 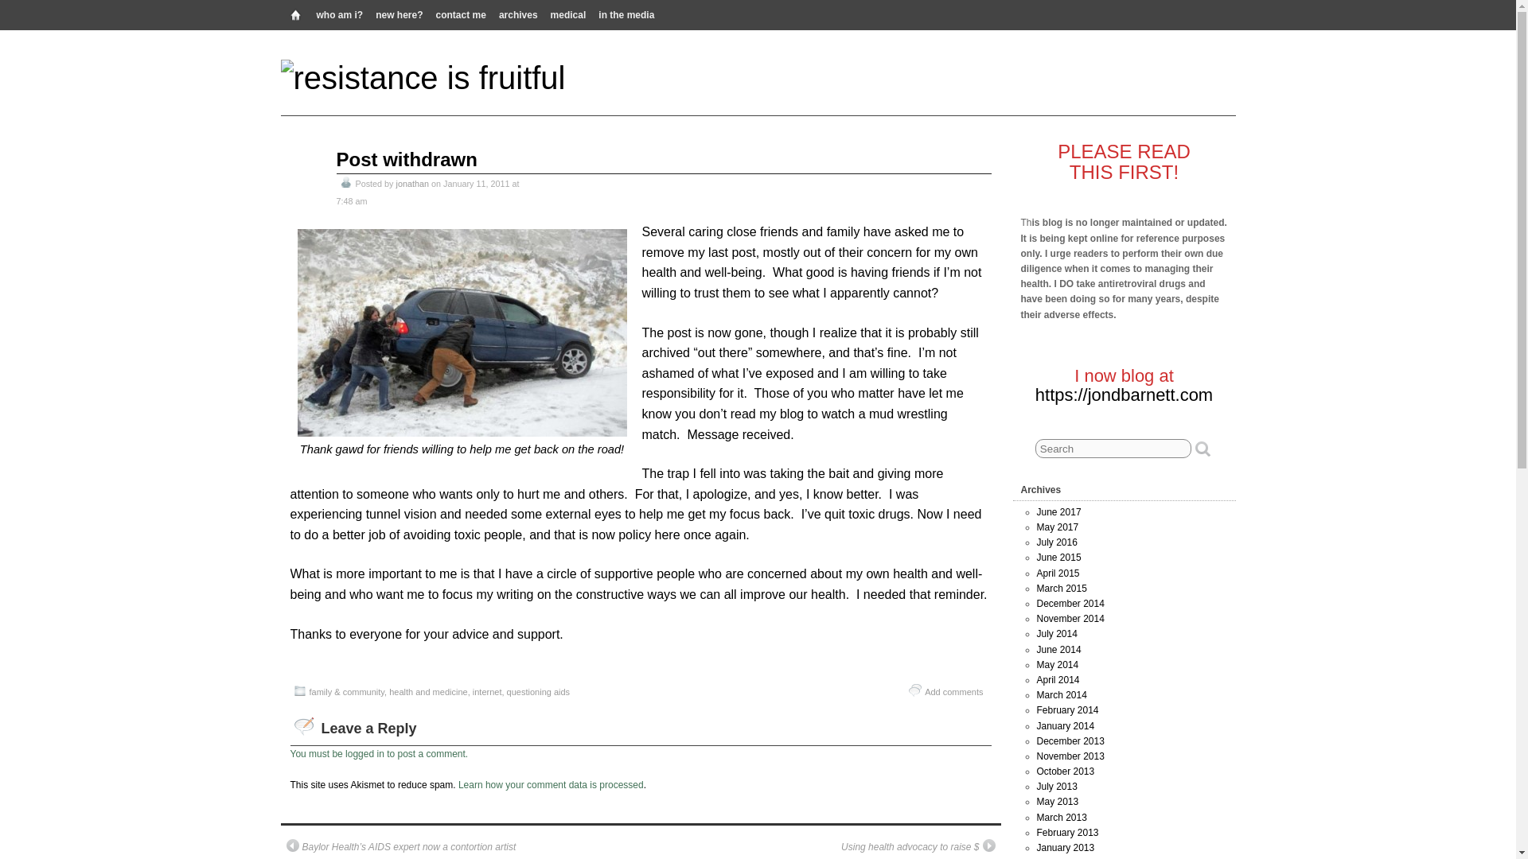 I want to click on May 2014, so click(x=1057, y=665).